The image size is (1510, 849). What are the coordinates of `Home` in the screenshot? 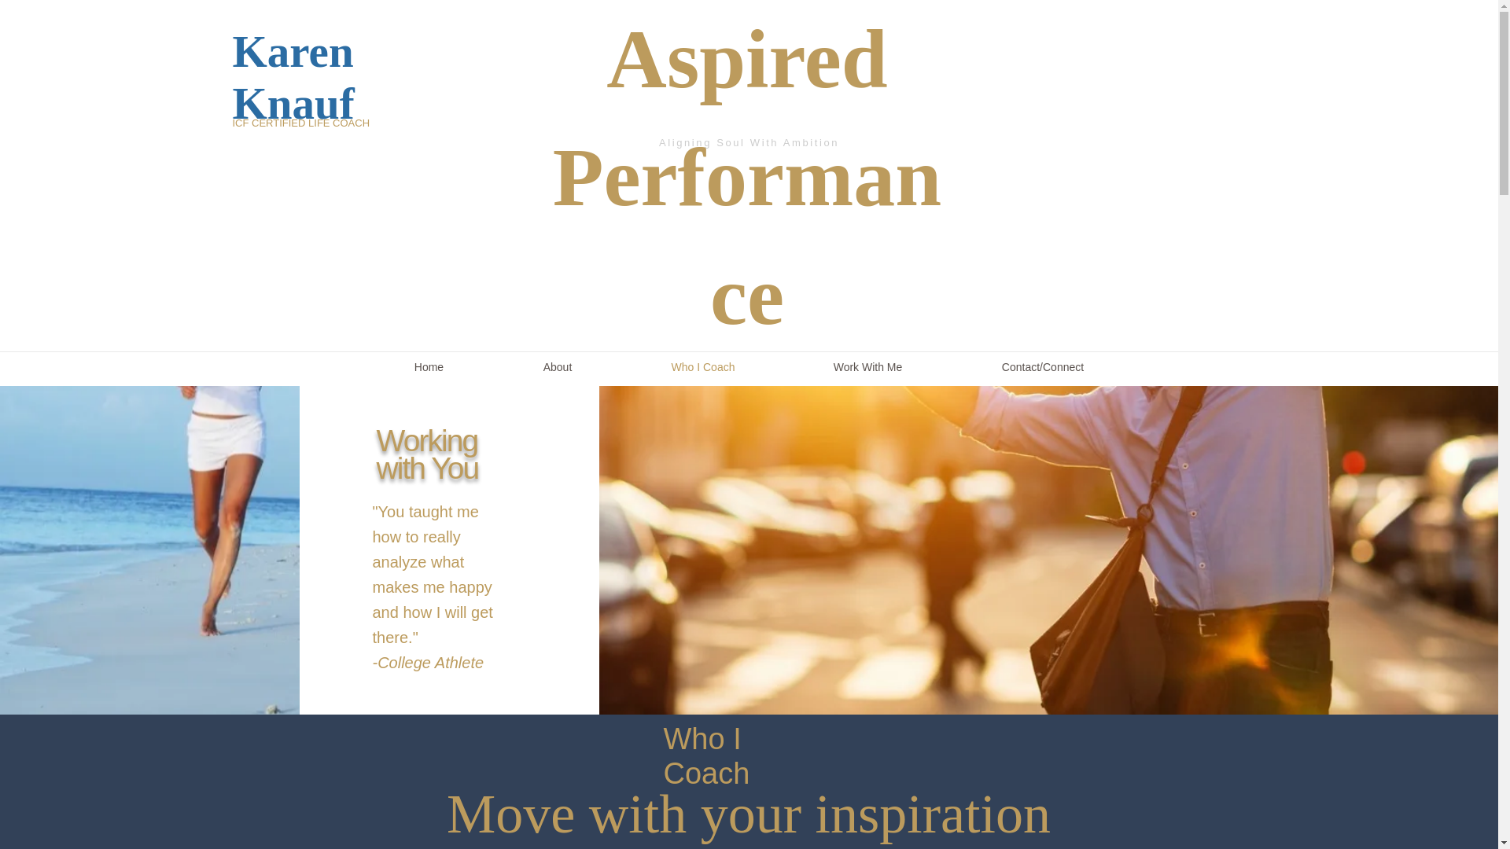 It's located at (429, 368).